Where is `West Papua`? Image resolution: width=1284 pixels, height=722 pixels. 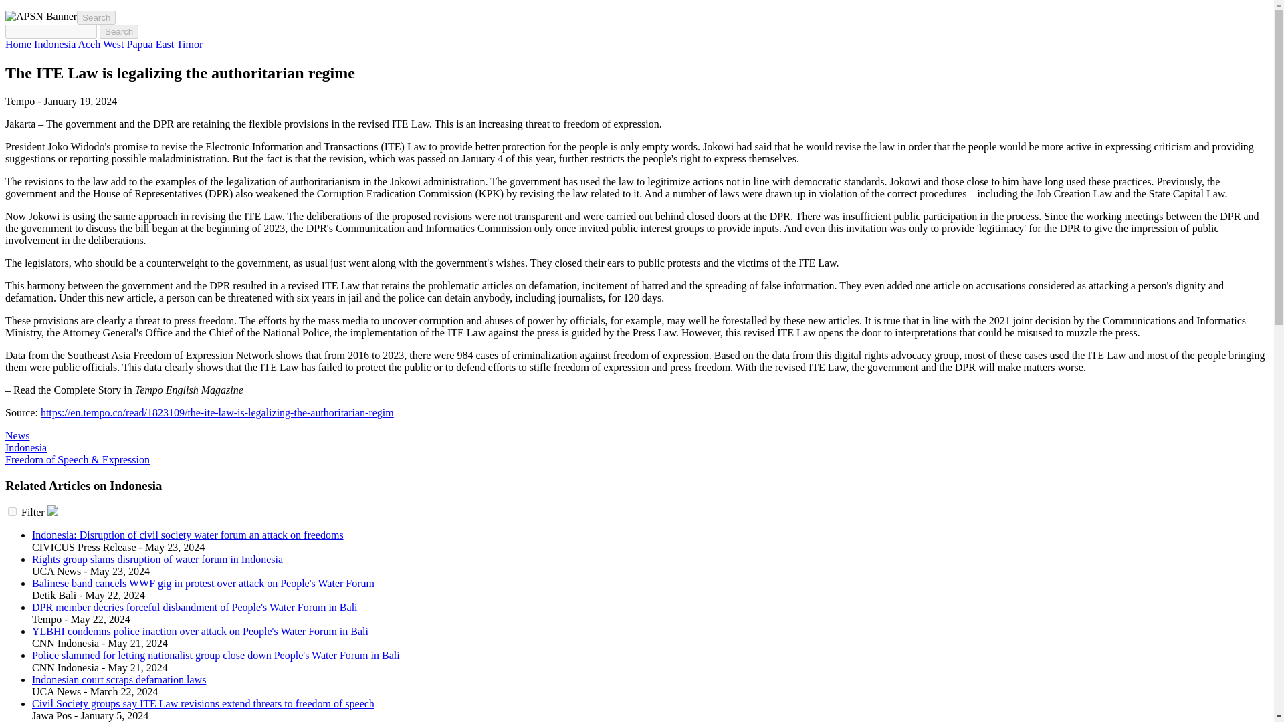
West Papua is located at coordinates (127, 44).